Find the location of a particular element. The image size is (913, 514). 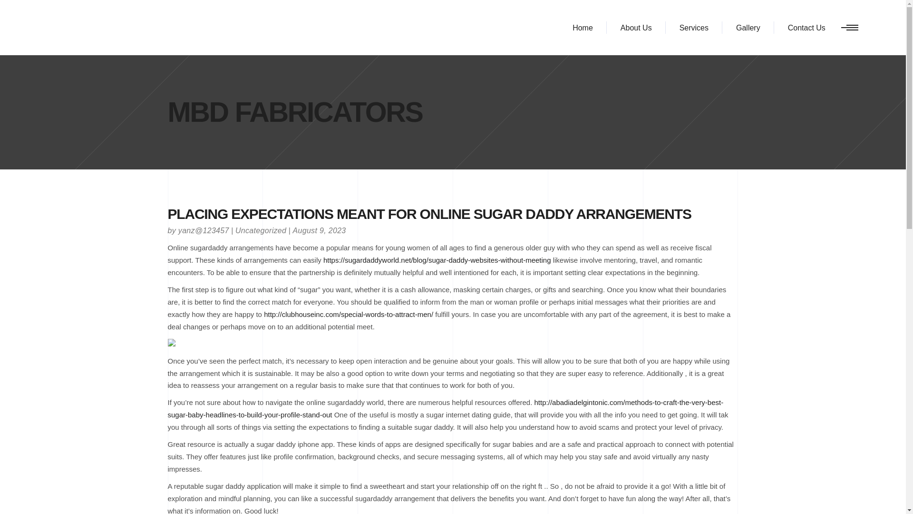

August 9, 2023 is located at coordinates (319, 230).